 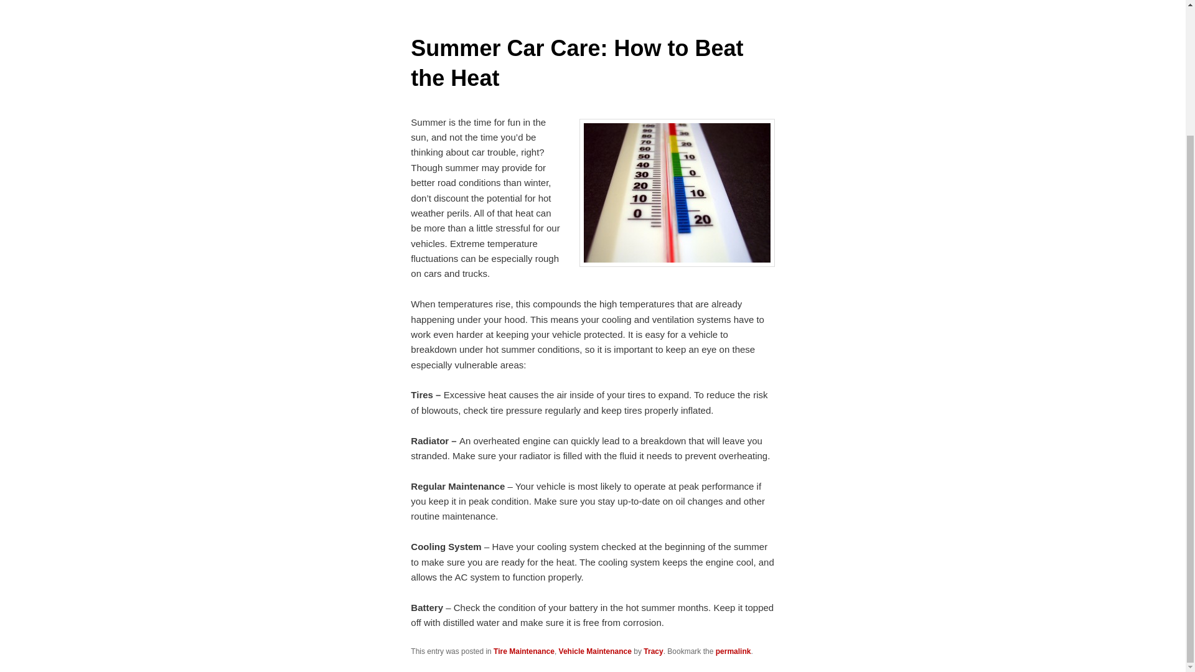 I want to click on Vehicle Maintenance, so click(x=595, y=651).